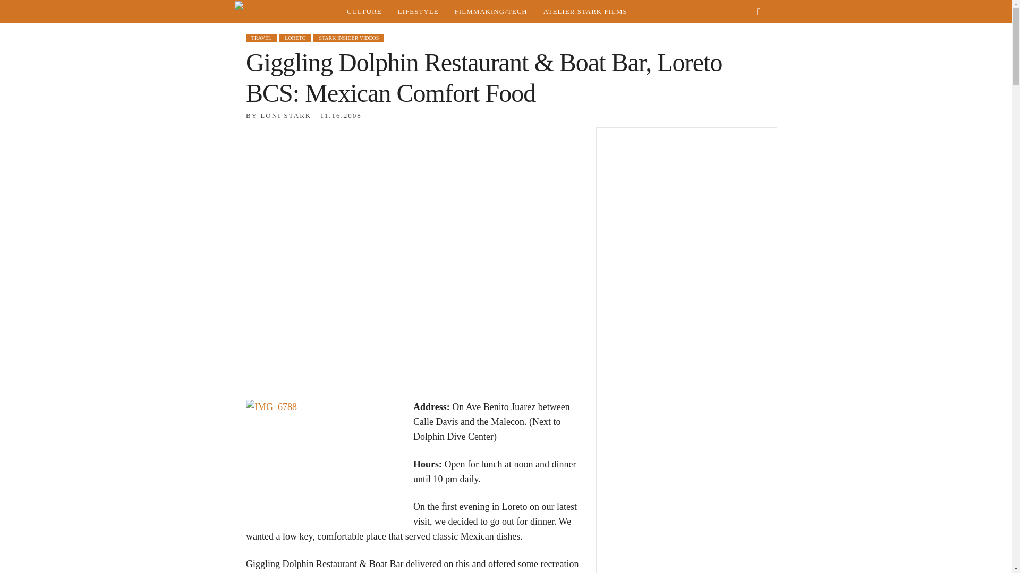 The image size is (1020, 573). I want to click on TRAVEL, so click(261, 38).